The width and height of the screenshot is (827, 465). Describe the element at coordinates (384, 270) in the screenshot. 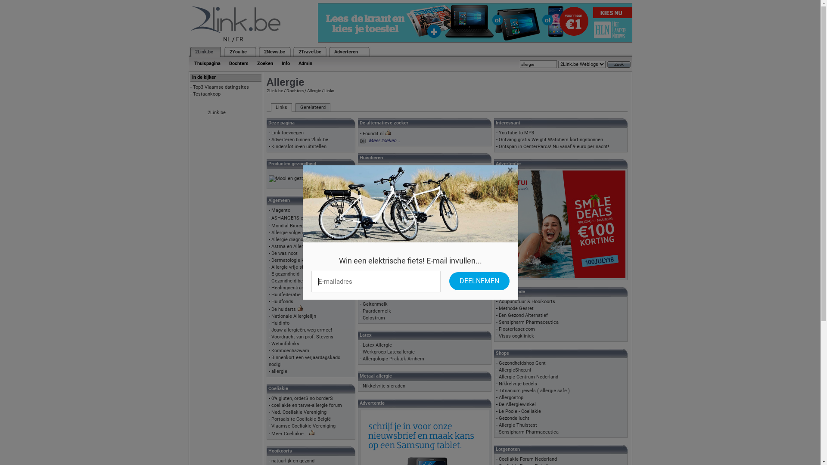

I see `Allergologie Jansen` at that location.